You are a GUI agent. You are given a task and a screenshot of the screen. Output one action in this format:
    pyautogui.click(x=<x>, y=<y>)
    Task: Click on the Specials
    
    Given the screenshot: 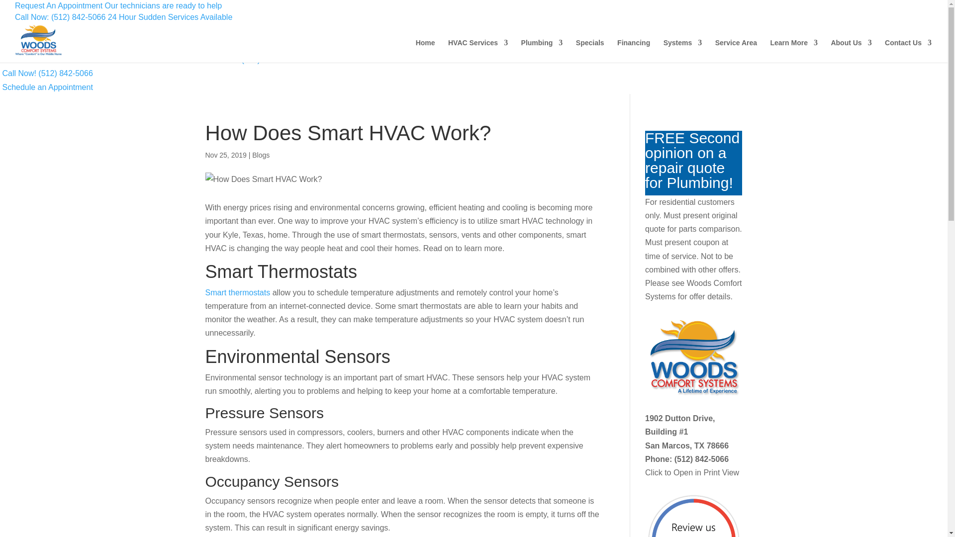 What is the action you would take?
    pyautogui.click(x=590, y=51)
    